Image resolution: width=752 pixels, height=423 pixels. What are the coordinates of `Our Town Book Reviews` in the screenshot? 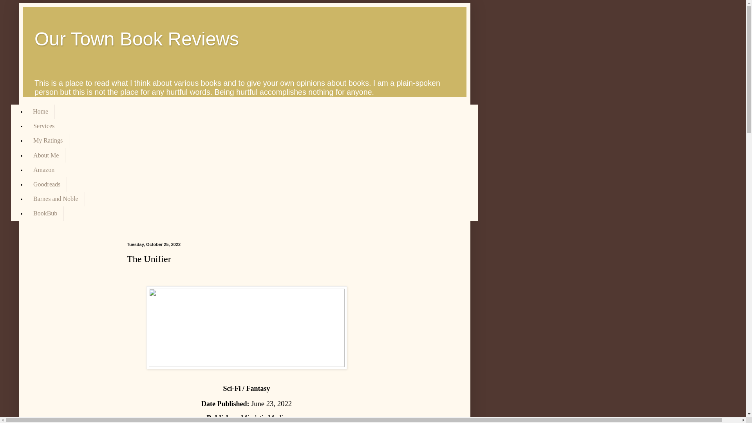 It's located at (137, 39).